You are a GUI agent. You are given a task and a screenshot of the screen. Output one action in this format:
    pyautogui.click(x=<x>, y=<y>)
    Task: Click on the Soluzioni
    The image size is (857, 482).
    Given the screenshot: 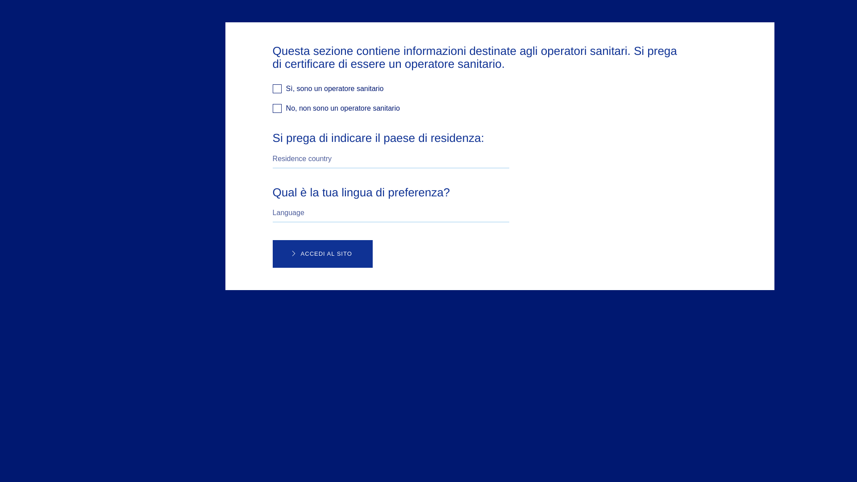 What is the action you would take?
    pyautogui.click(x=552, y=41)
    